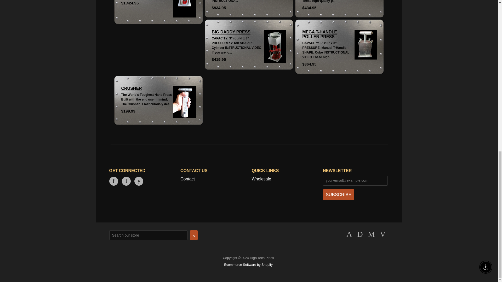 This screenshot has width=502, height=282. I want to click on High Tech Pipes on Instagram, so click(126, 181).